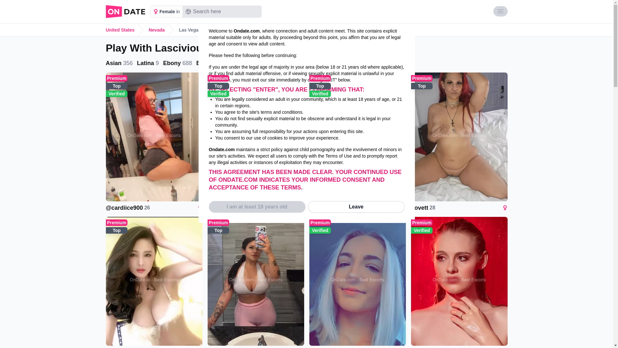 The height and width of the screenshot is (348, 618). Describe the element at coordinates (320, 93) in the screenshot. I see `Verified` at that location.